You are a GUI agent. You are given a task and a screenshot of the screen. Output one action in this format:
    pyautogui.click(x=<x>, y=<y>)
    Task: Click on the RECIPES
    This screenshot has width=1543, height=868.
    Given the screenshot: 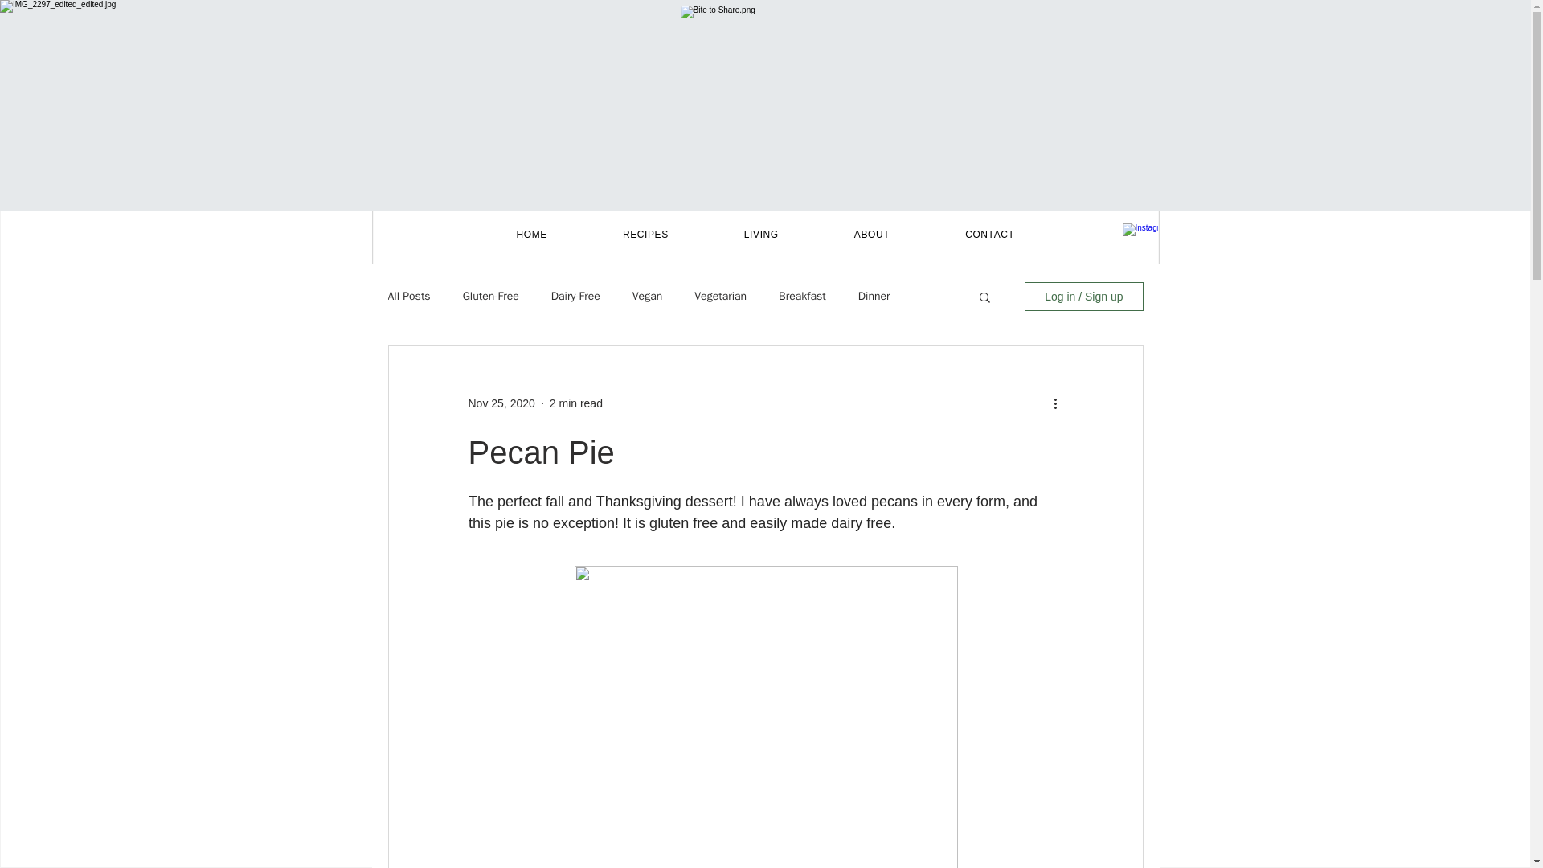 What is the action you would take?
    pyautogui.click(x=645, y=235)
    